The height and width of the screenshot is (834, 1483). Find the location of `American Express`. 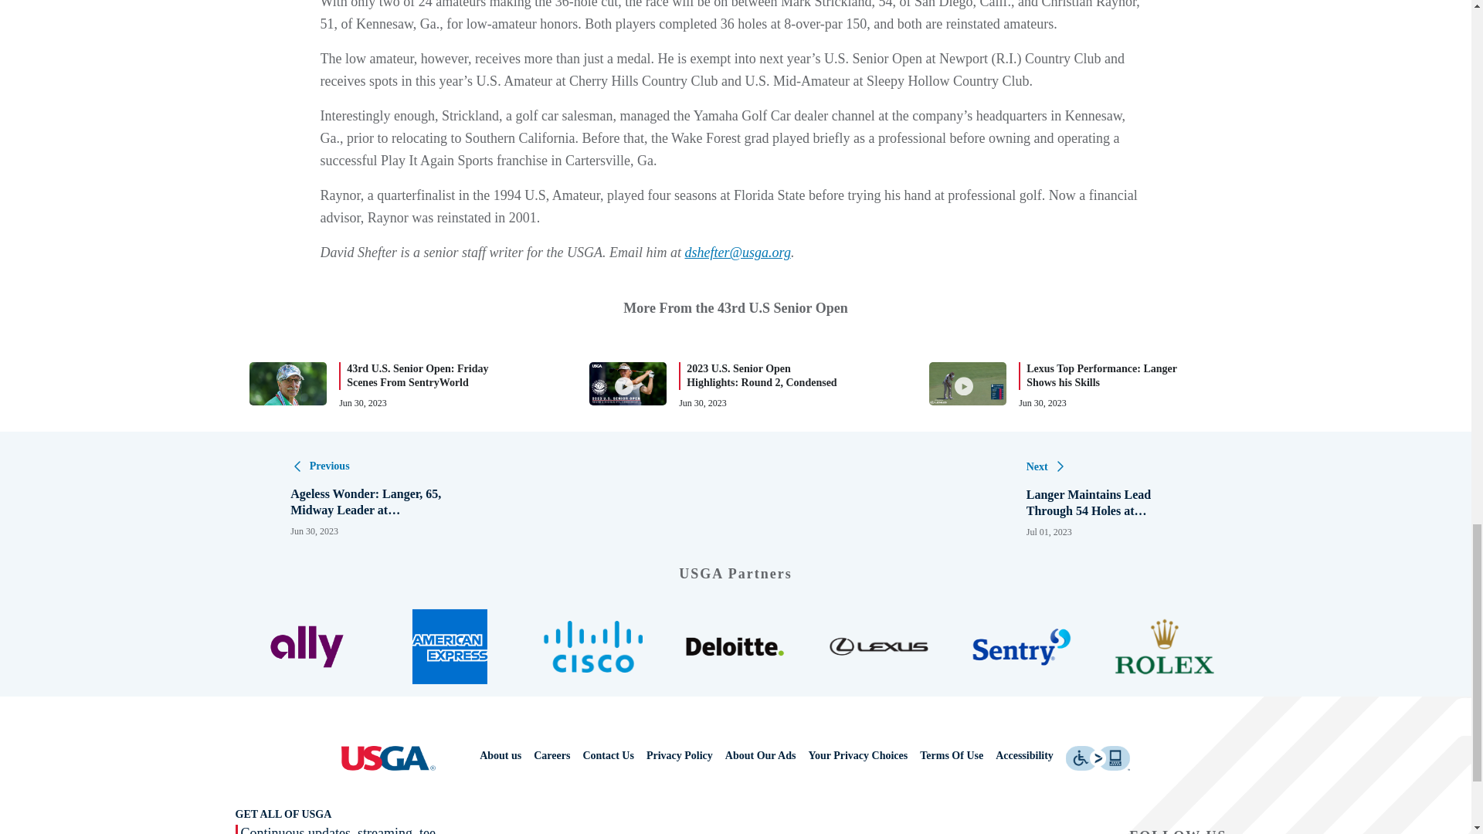

American Express is located at coordinates (450, 646).